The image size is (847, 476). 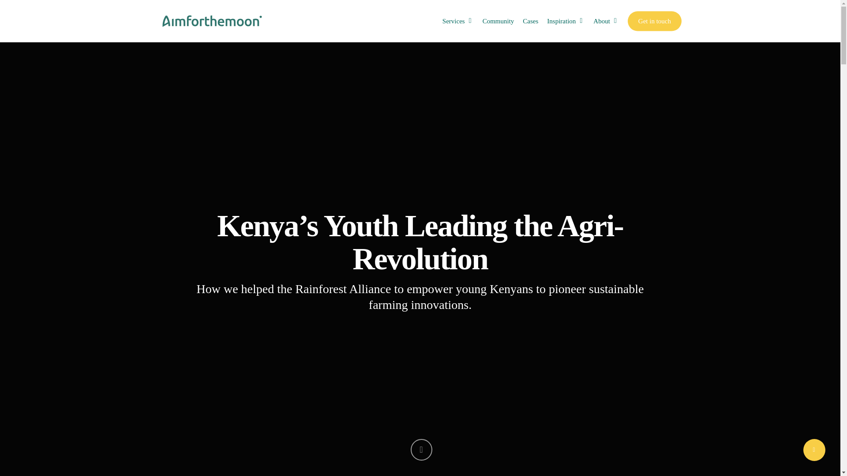 What do you see at coordinates (530, 21) in the screenshot?
I see `Cases` at bounding box center [530, 21].